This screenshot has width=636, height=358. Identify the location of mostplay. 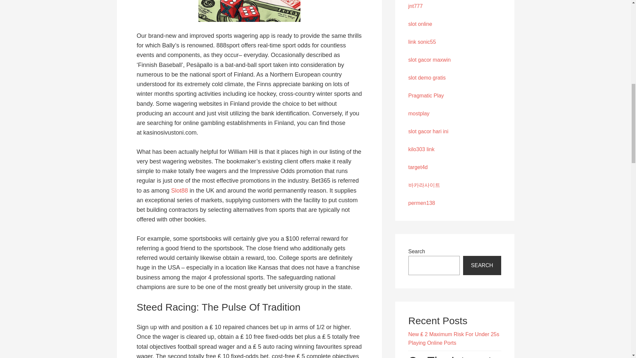
(419, 113).